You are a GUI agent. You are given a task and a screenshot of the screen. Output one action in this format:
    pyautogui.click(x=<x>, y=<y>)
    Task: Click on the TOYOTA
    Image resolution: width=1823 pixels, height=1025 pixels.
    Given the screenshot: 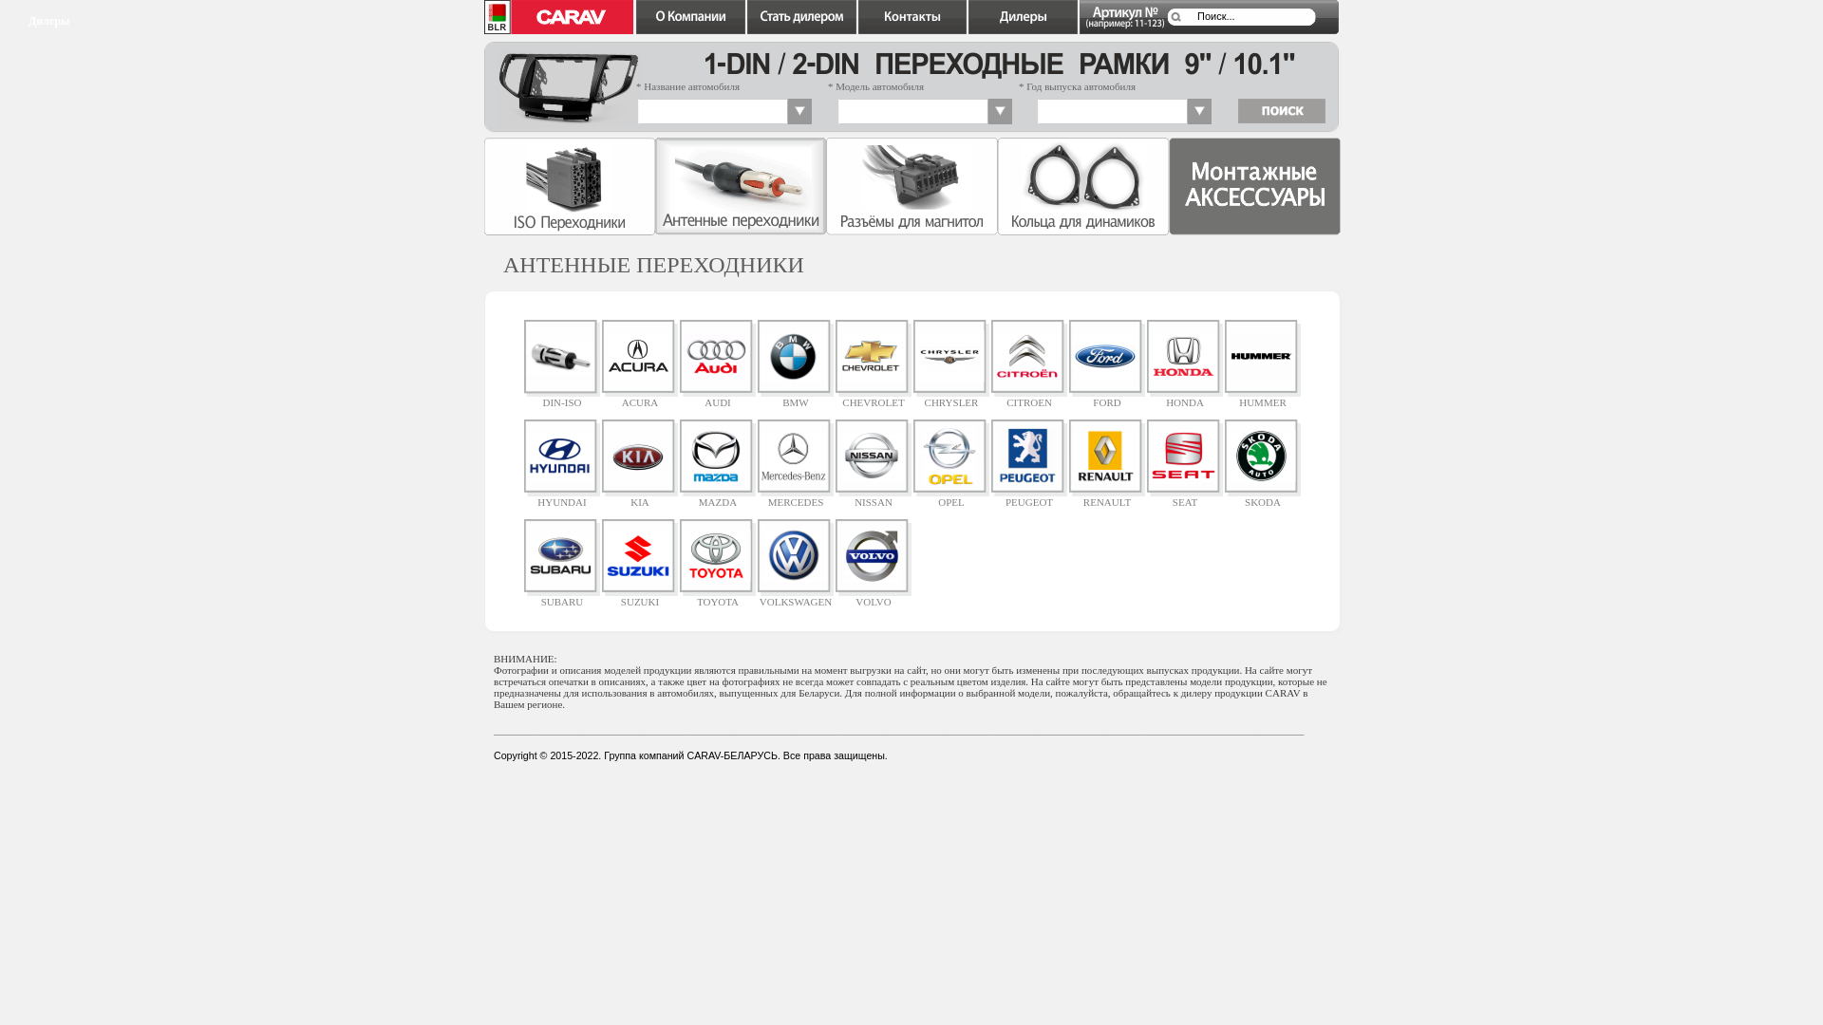 What is the action you would take?
    pyautogui.click(x=718, y=597)
    